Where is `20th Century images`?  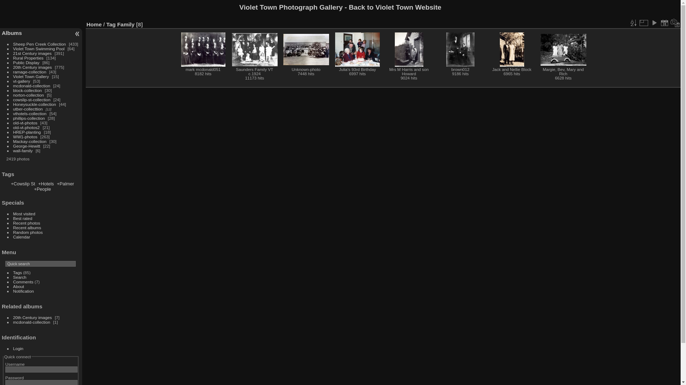
20th Century images is located at coordinates (33, 67).